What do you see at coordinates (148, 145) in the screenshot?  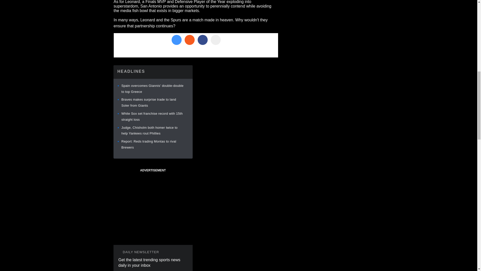 I see `Report: Reds trading Montas to rival Brewers` at bounding box center [148, 145].